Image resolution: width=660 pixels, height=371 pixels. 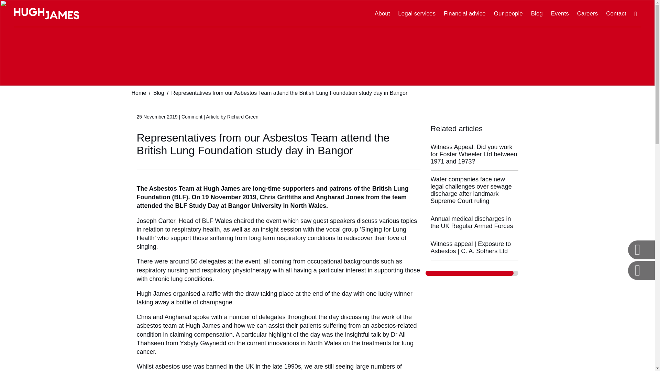 I want to click on About, so click(x=382, y=14).